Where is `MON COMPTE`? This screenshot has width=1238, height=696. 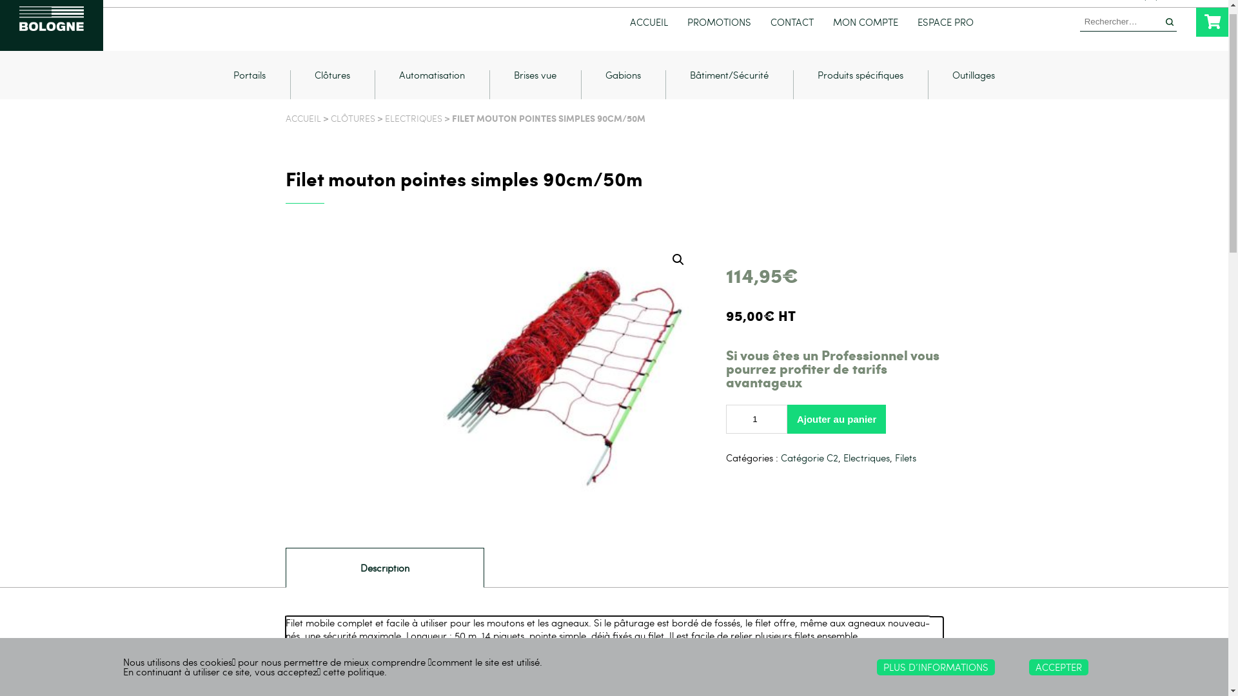 MON COMPTE is located at coordinates (865, 36).